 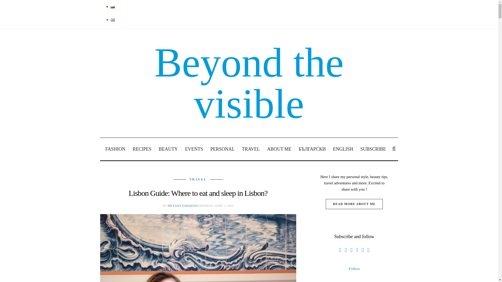 I want to click on RECIPES, so click(x=142, y=149).